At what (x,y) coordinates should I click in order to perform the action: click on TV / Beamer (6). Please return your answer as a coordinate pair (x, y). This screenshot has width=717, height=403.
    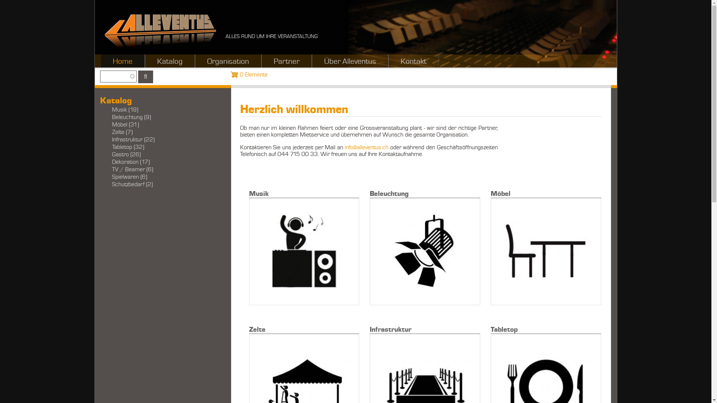
    Looking at the image, I should click on (160, 169).